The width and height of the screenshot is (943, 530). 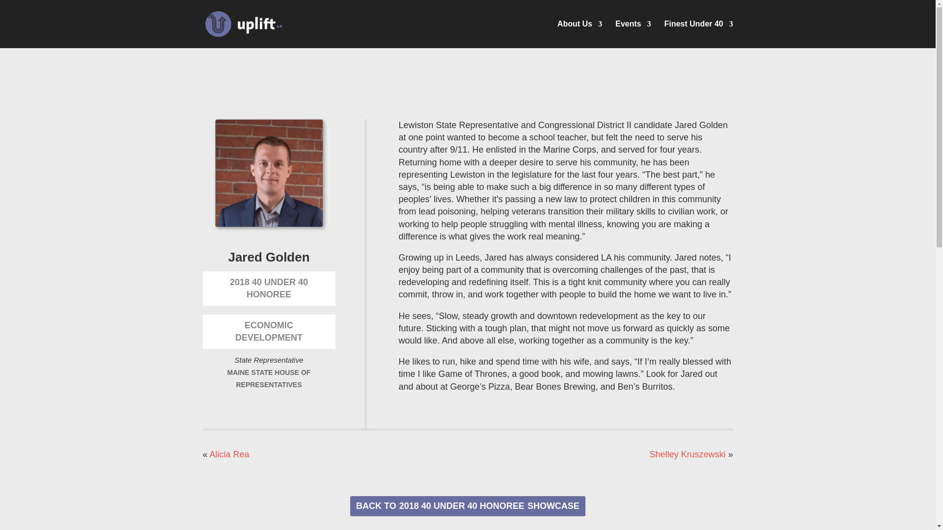 What do you see at coordinates (580, 34) in the screenshot?
I see `About Us` at bounding box center [580, 34].